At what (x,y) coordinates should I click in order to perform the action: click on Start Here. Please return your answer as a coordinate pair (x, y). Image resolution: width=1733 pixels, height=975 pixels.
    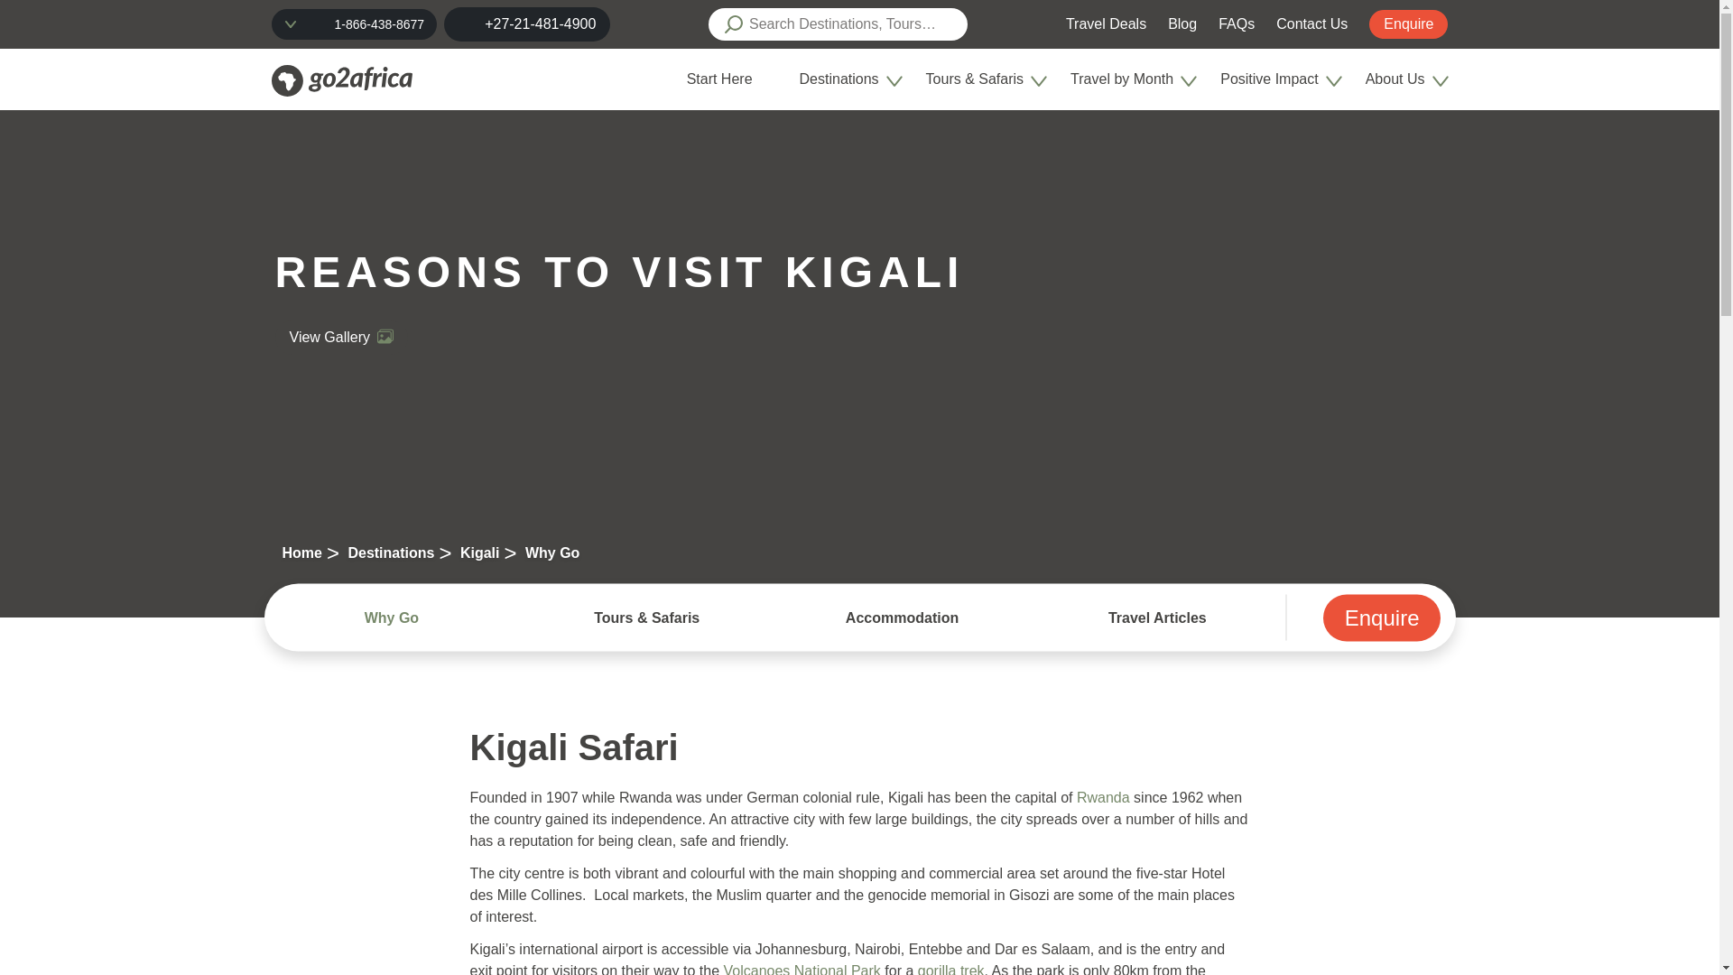
    Looking at the image, I should click on (718, 79).